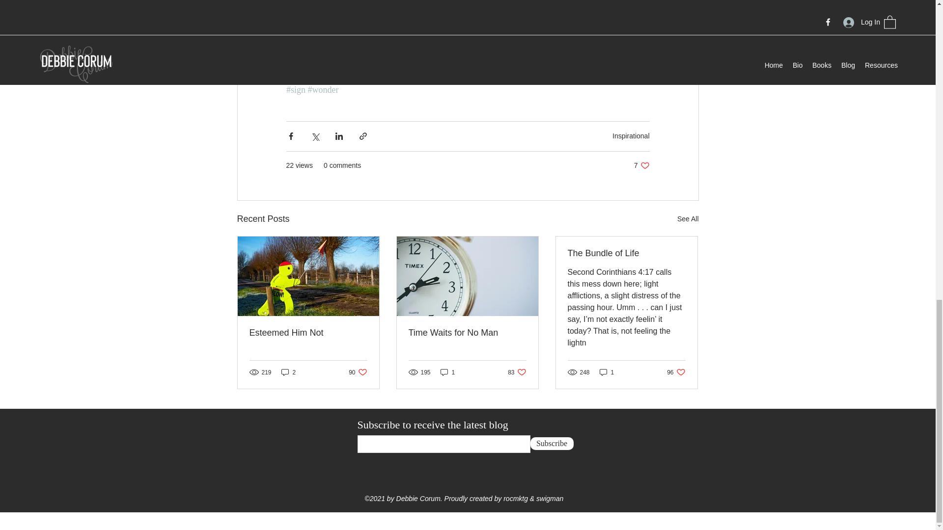  Describe the element at coordinates (607, 372) in the screenshot. I see `1` at that location.